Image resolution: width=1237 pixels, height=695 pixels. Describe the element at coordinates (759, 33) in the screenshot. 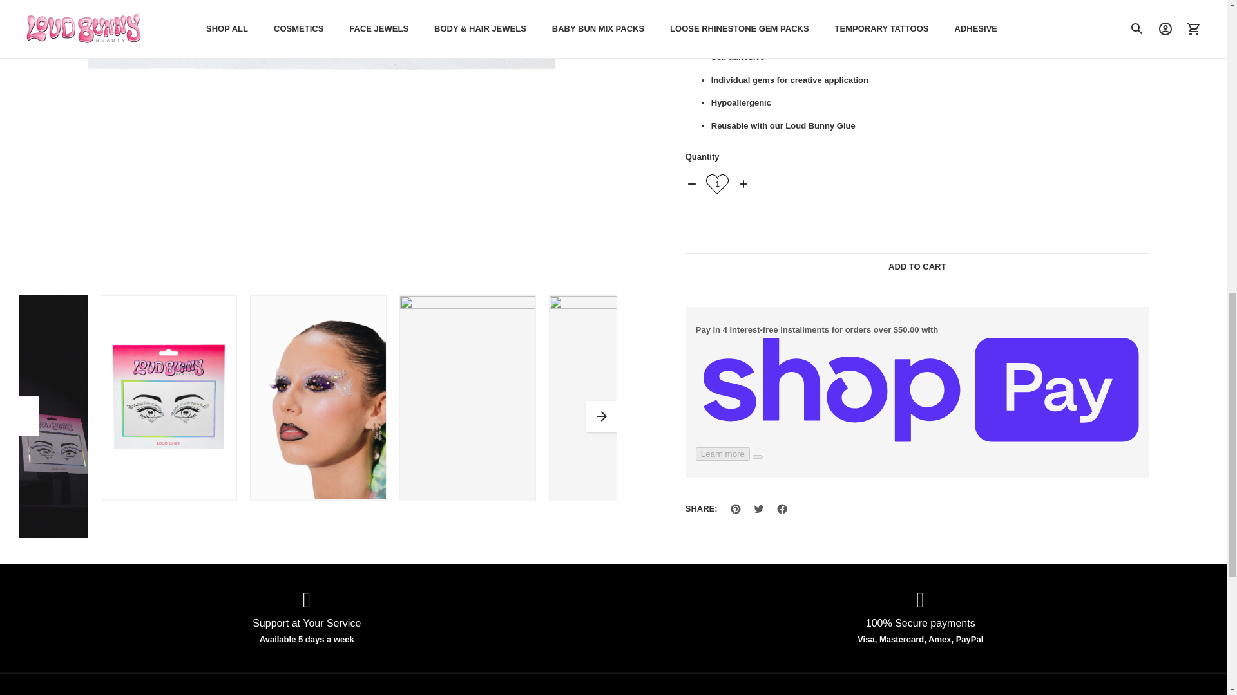

I see `Share to twitter` at that location.